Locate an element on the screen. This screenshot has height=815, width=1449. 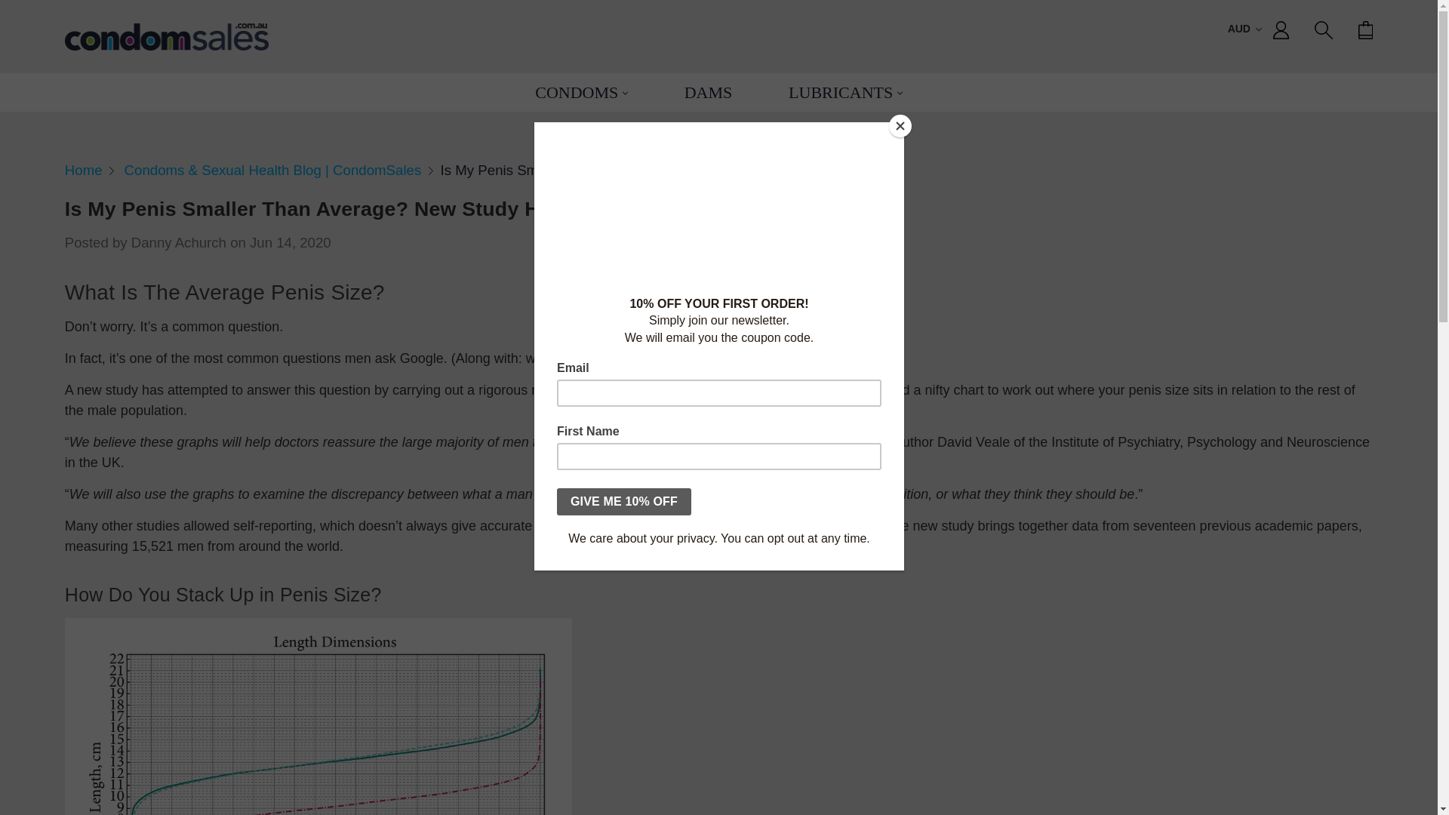
CondomSales is located at coordinates (166, 36).